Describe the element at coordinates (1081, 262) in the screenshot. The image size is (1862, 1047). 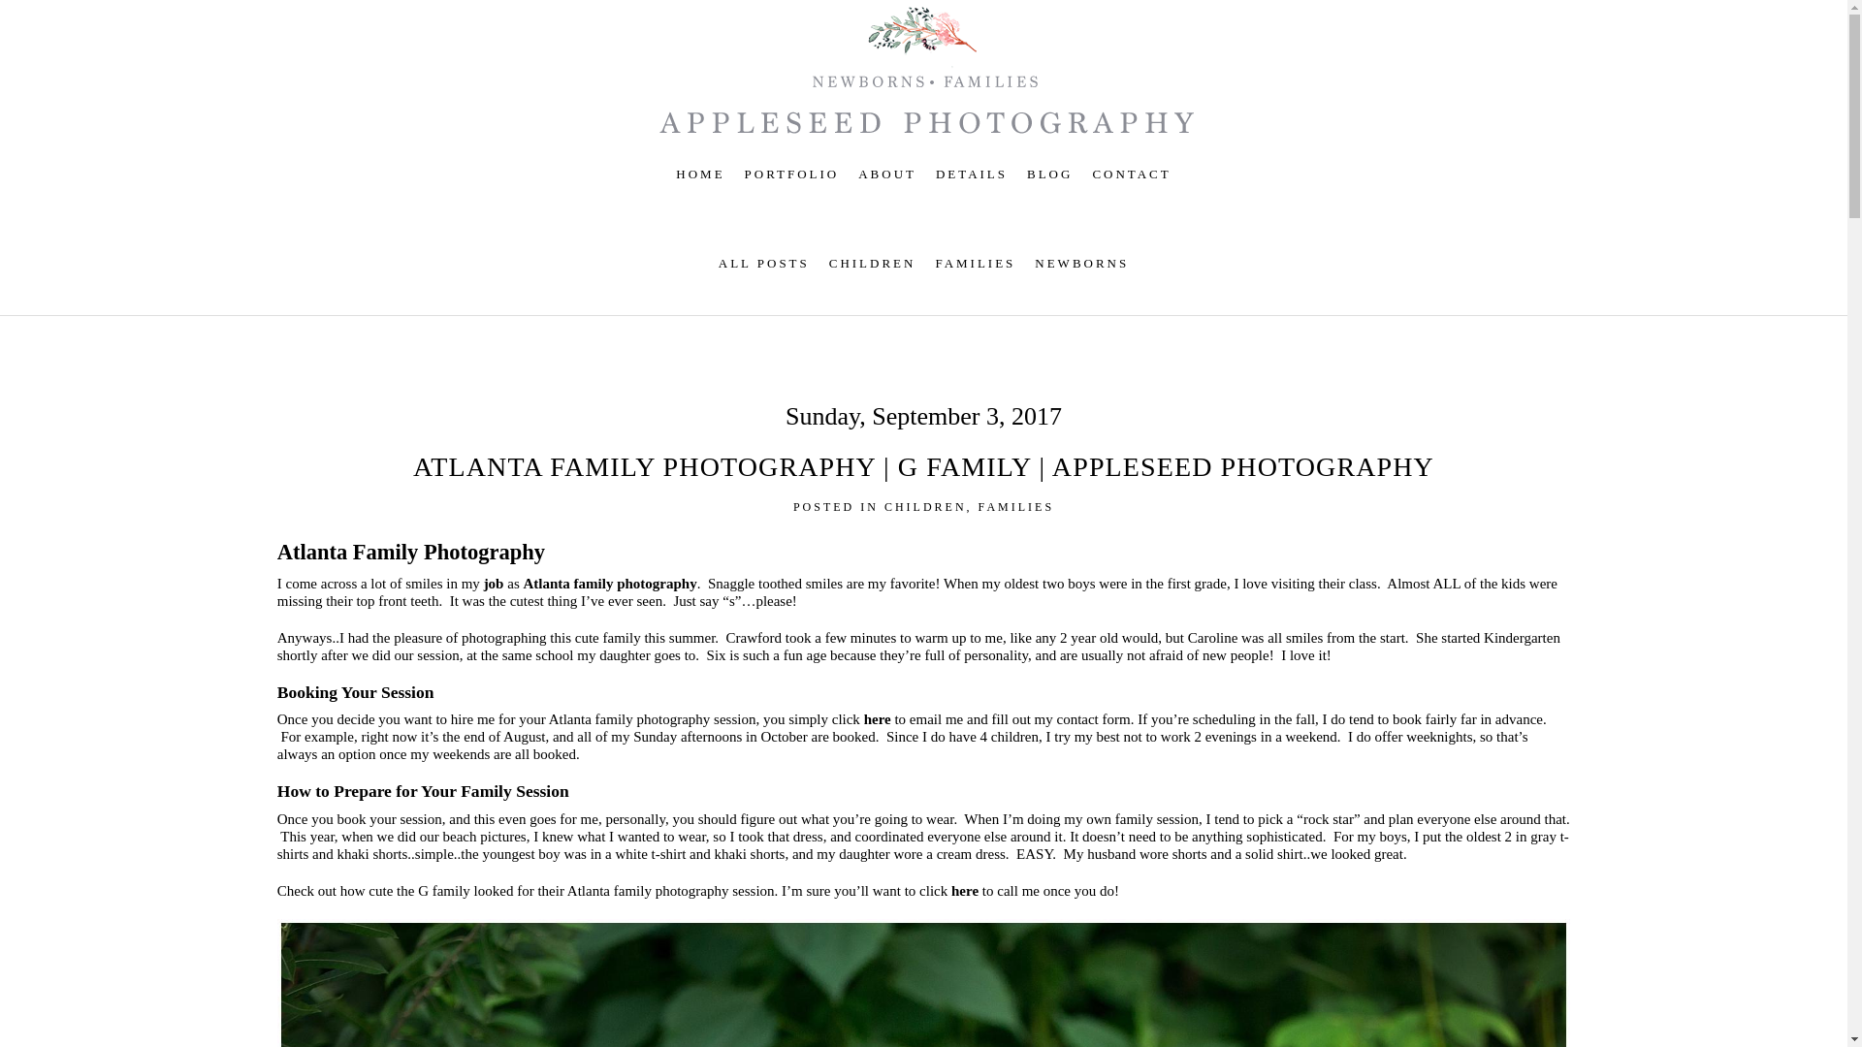
I see `NEWBORNS` at that location.